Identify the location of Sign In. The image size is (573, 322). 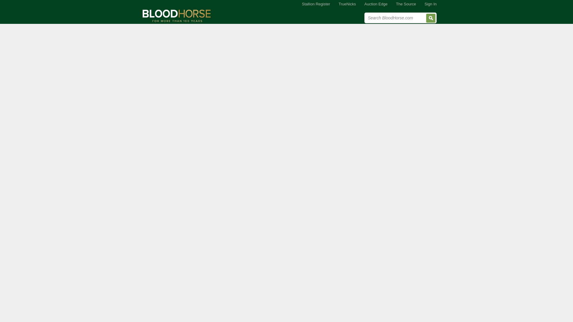
(430, 4).